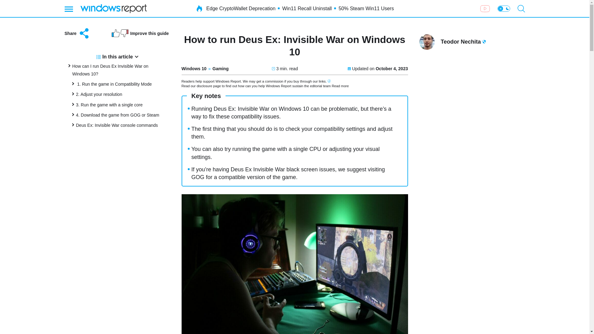 This screenshot has height=334, width=594. What do you see at coordinates (77, 33) in the screenshot?
I see `Share` at bounding box center [77, 33].